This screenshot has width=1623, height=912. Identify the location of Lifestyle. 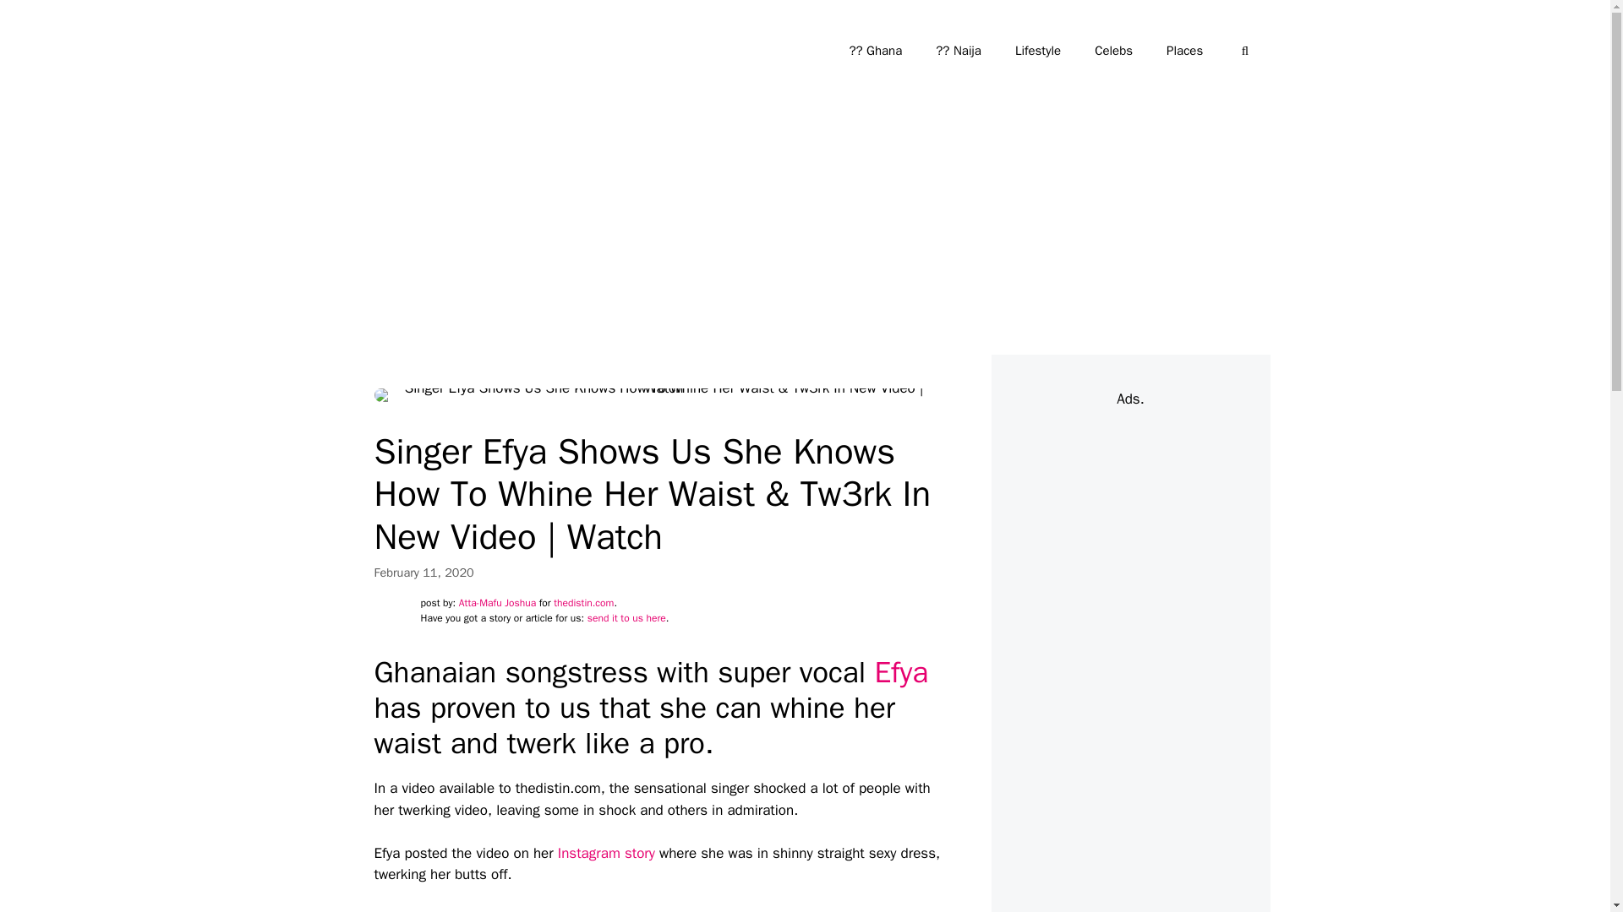
(1037, 51).